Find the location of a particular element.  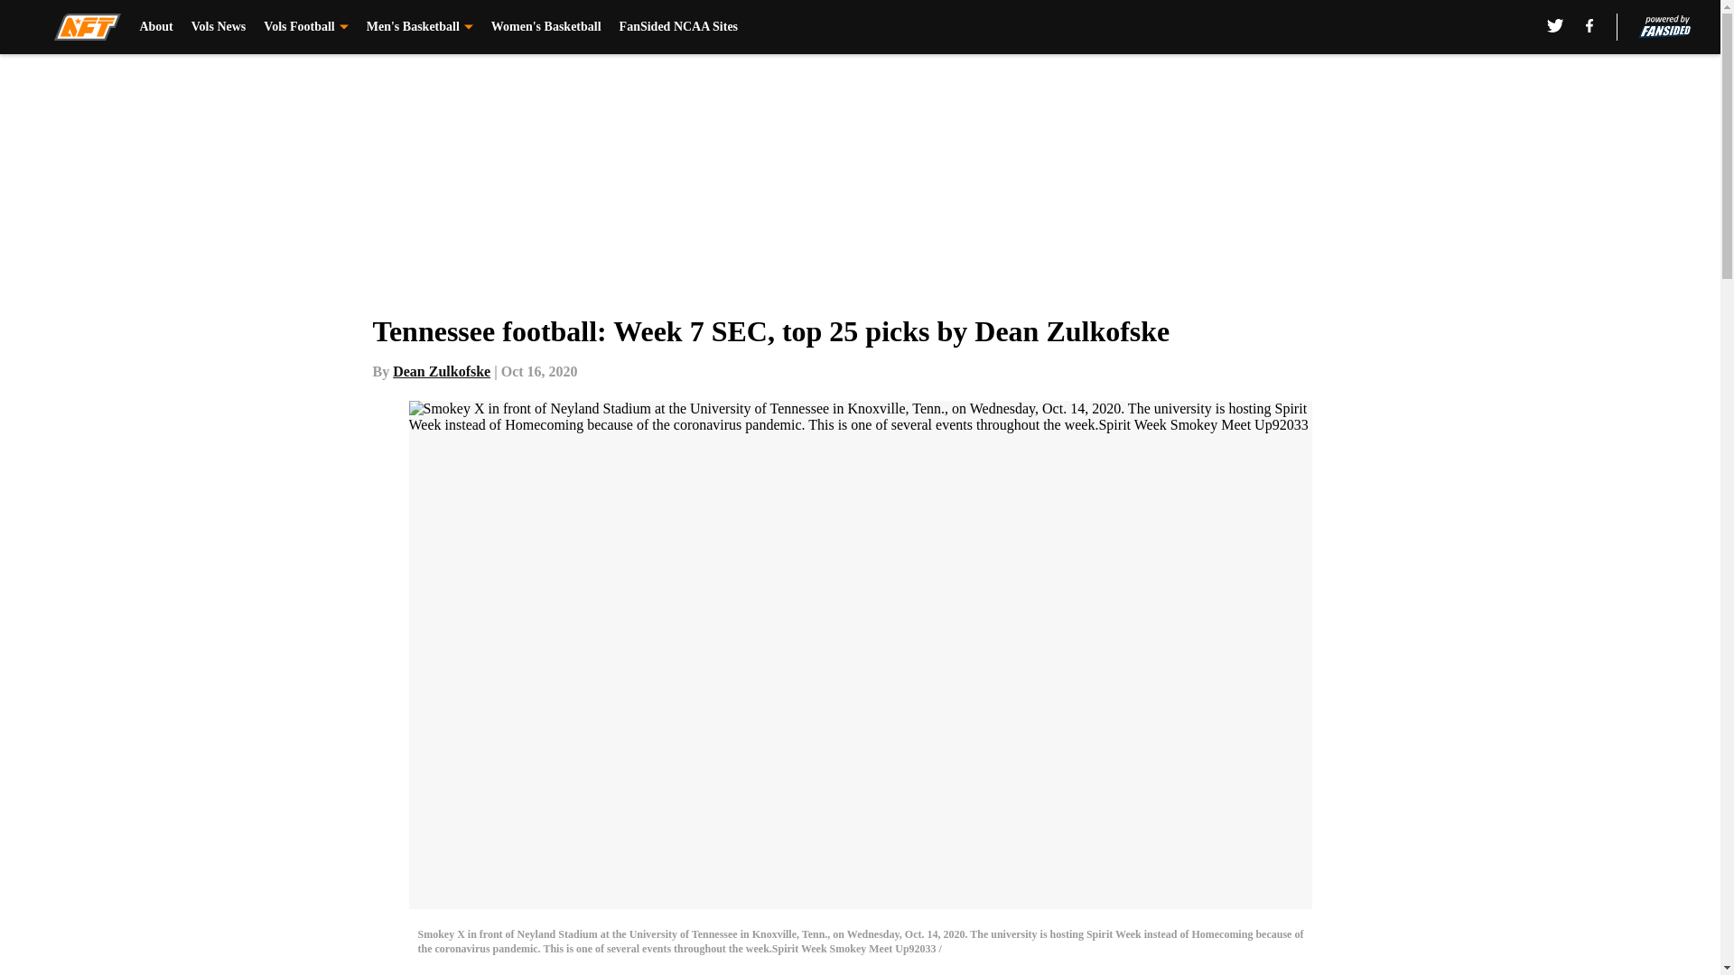

About is located at coordinates (155, 27).